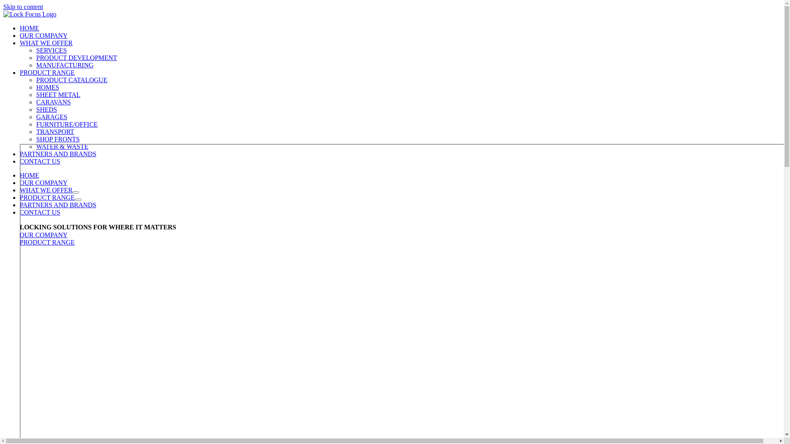 Image resolution: width=790 pixels, height=444 pixels. What do you see at coordinates (53, 102) in the screenshot?
I see `CARAVANS` at bounding box center [53, 102].